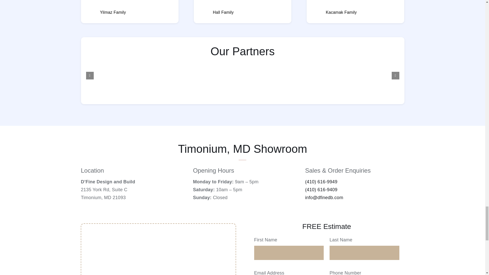 The image size is (489, 275). Describe the element at coordinates (204, 13) in the screenshot. I see `googlelogo` at that location.